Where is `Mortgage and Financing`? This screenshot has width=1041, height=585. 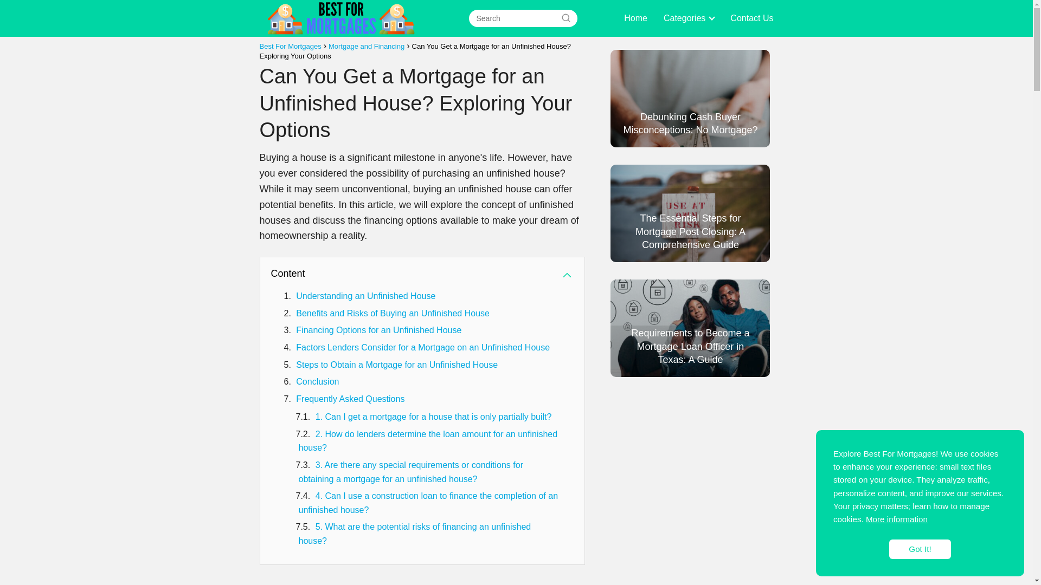
Mortgage and Financing is located at coordinates (367, 45).